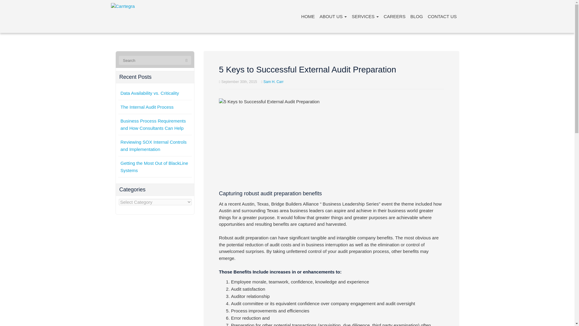  I want to click on Reviewing SOX Internal Controls and Implementation, so click(153, 145).